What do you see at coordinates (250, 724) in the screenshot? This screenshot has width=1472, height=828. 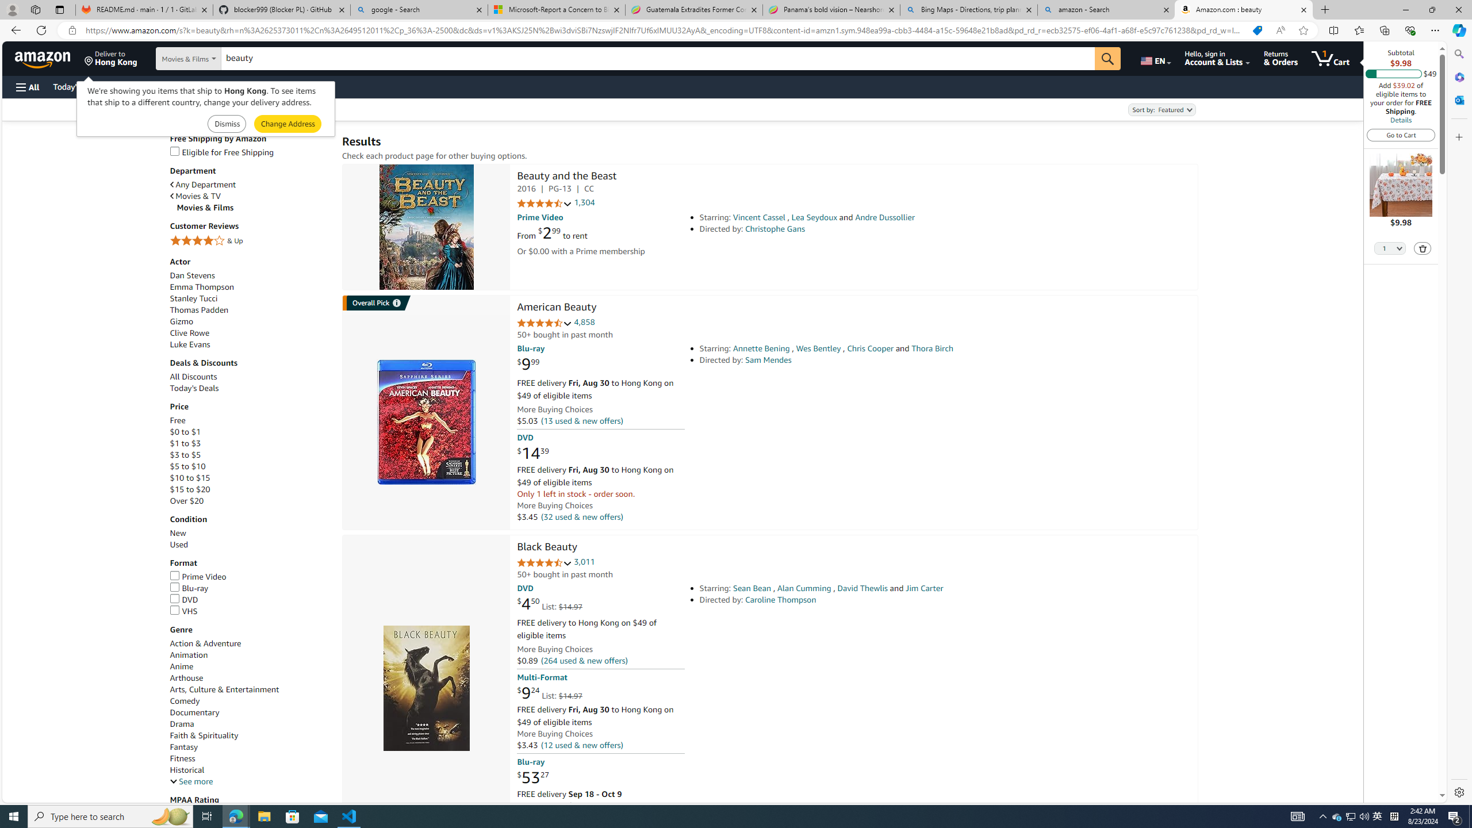 I see `Drama` at bounding box center [250, 724].